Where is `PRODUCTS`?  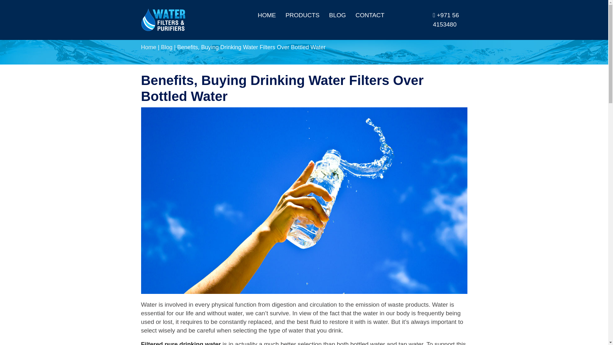
PRODUCTS is located at coordinates (302, 15).